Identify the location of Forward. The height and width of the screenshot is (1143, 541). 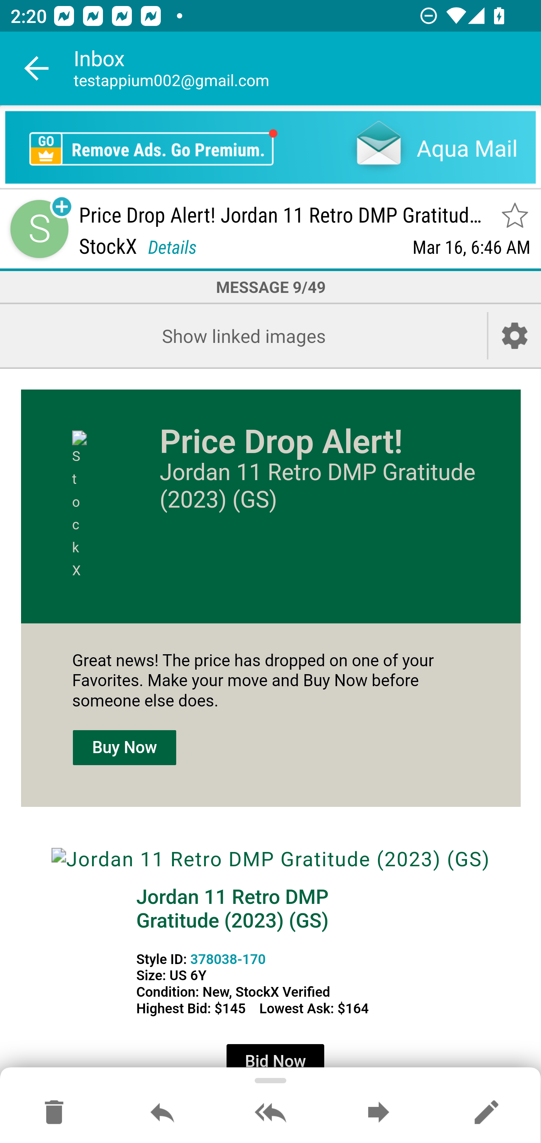
(378, 1113).